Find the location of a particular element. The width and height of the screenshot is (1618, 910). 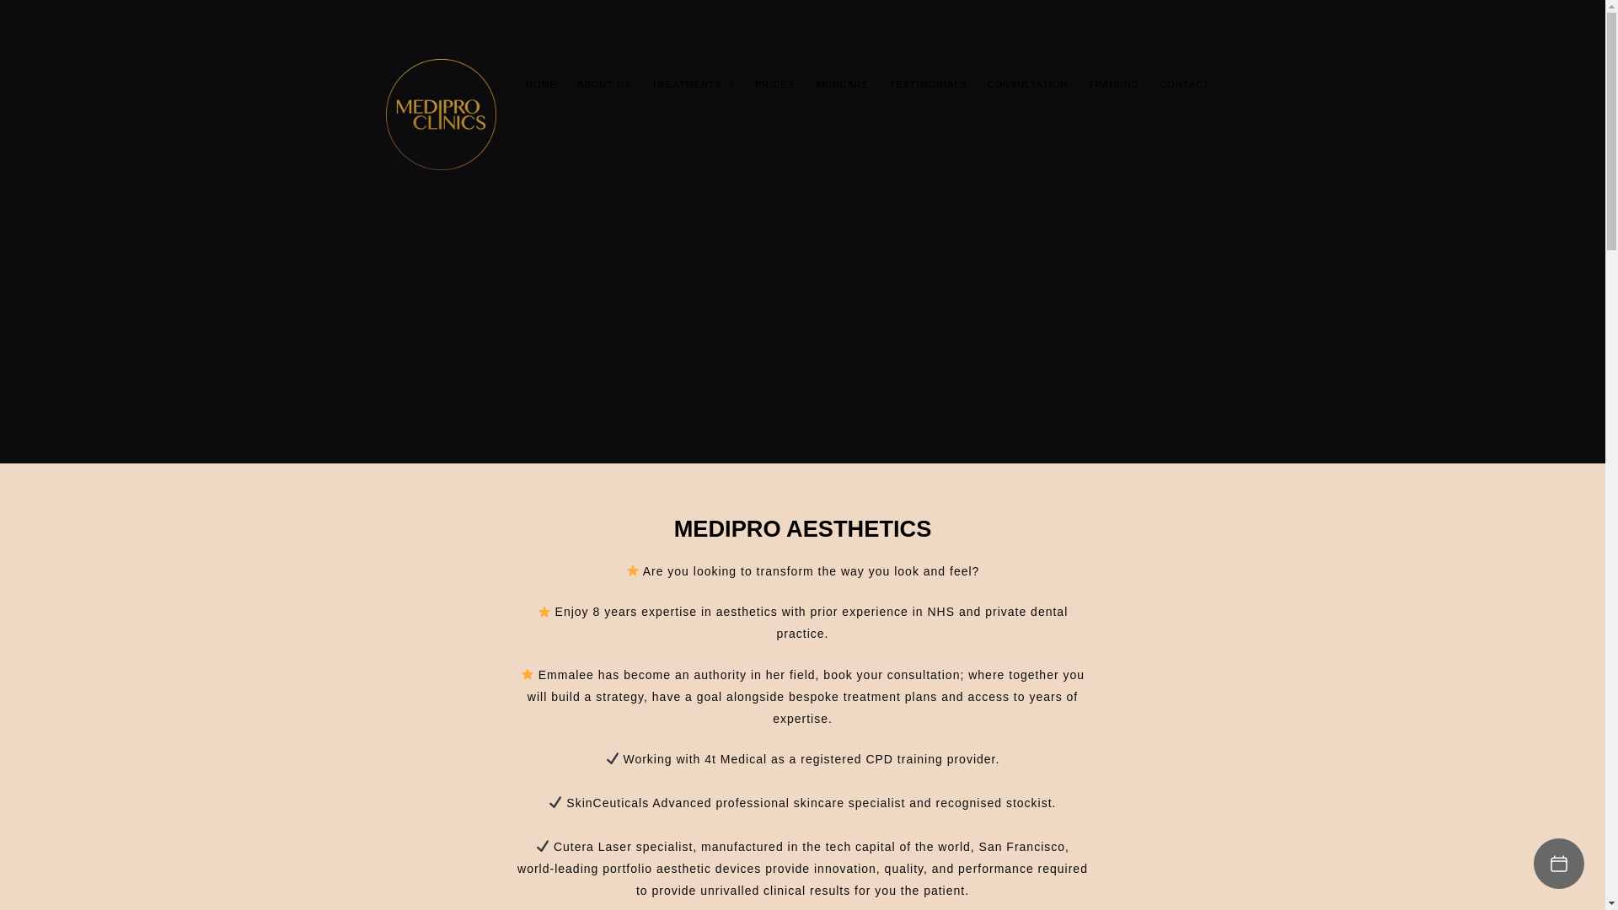

ABOUT US is located at coordinates (603, 84).